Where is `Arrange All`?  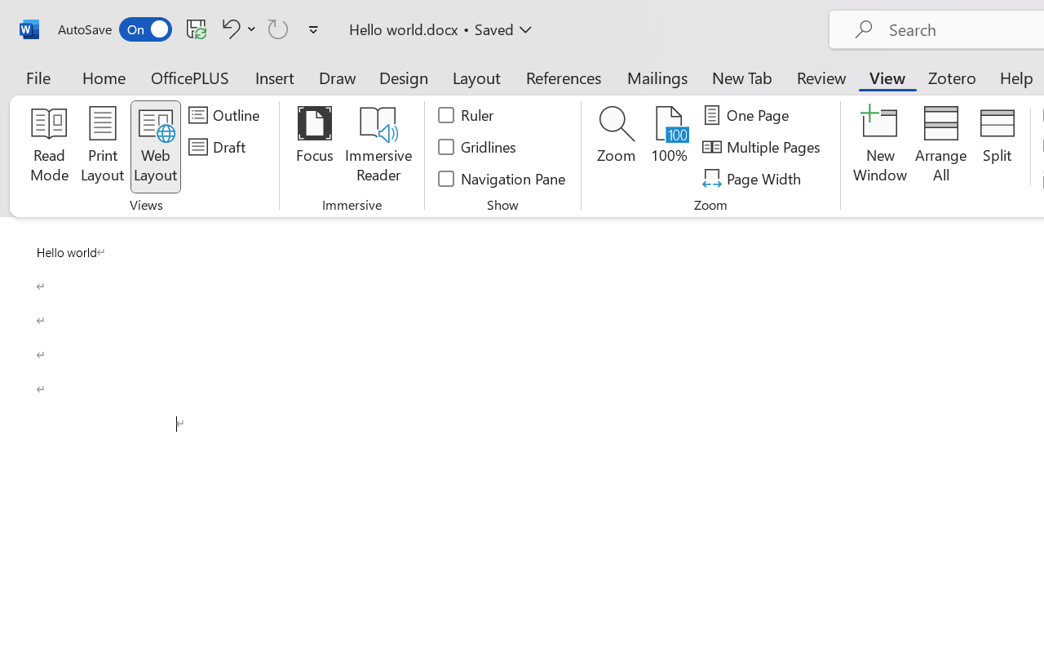 Arrange All is located at coordinates (941, 147).